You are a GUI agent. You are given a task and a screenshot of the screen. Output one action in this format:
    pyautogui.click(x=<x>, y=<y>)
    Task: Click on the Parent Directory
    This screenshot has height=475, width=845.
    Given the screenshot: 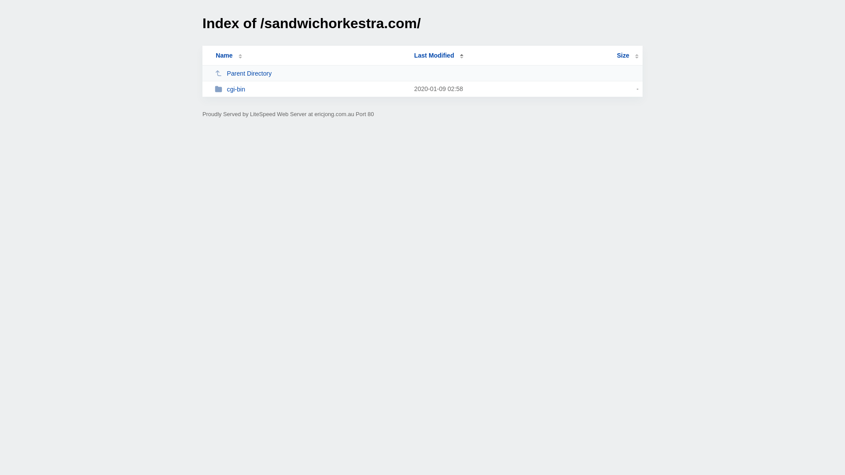 What is the action you would take?
    pyautogui.click(x=311, y=73)
    